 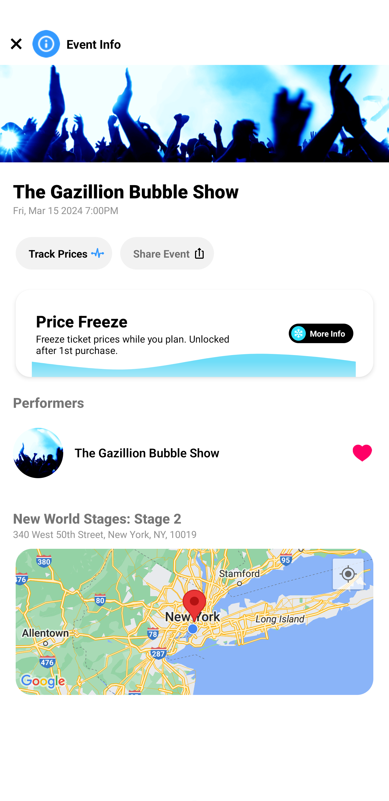 What do you see at coordinates (348, 574) in the screenshot?
I see `My Location` at bounding box center [348, 574].